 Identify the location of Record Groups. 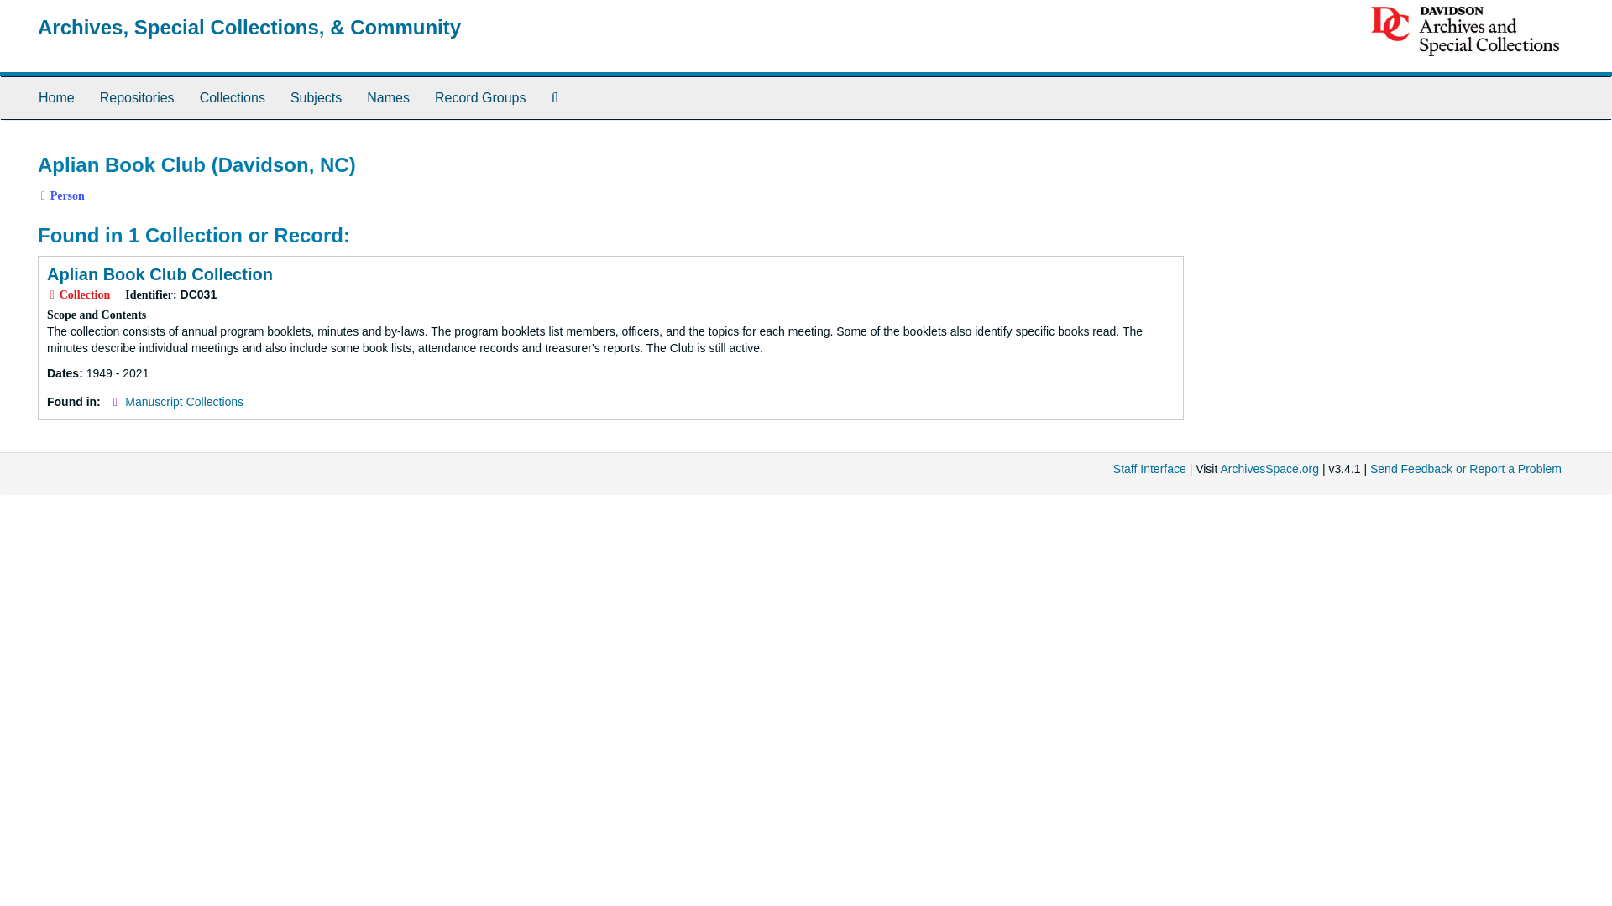
(480, 97).